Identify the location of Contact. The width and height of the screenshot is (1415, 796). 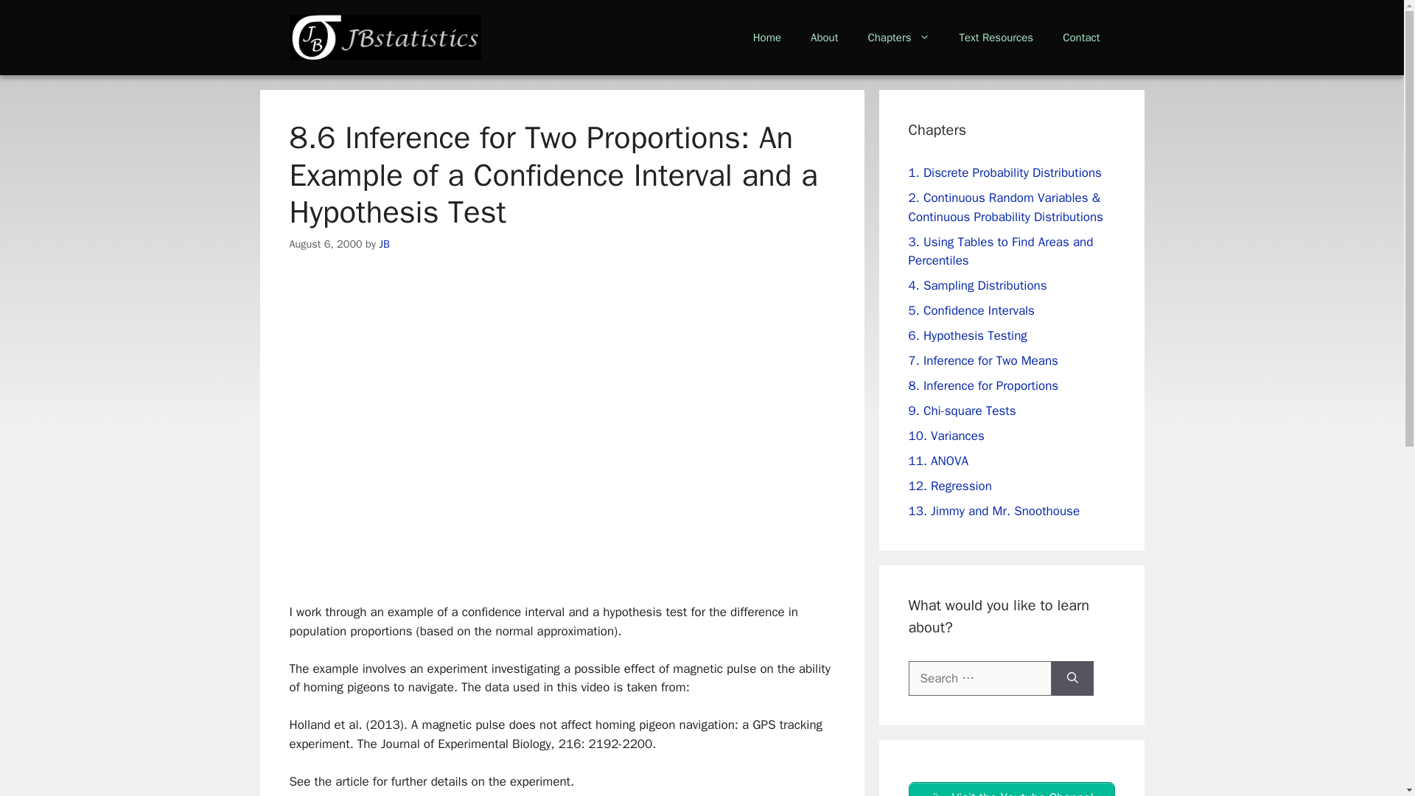
(1081, 37).